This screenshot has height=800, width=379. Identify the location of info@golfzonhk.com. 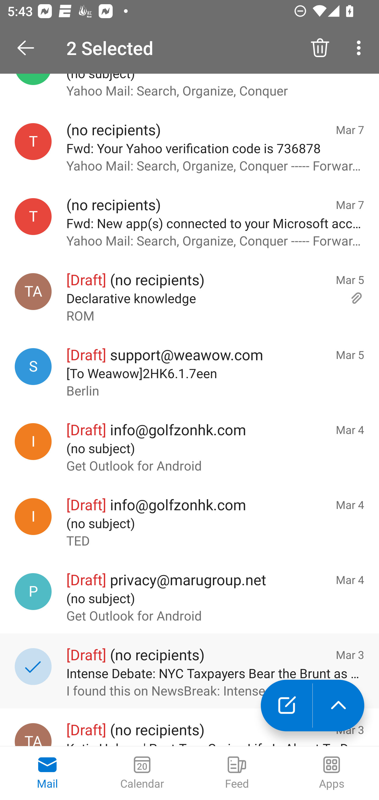
(33, 517).